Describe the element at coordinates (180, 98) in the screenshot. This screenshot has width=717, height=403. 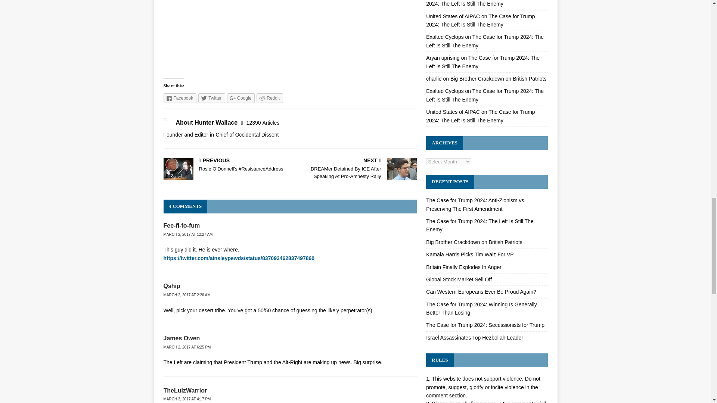
I see `Click to share on Facebook` at that location.